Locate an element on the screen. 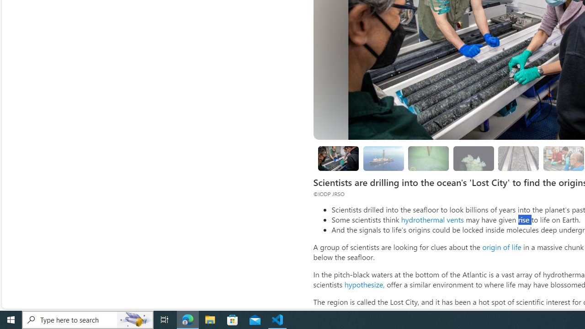  Class: progress is located at coordinates (518, 157).